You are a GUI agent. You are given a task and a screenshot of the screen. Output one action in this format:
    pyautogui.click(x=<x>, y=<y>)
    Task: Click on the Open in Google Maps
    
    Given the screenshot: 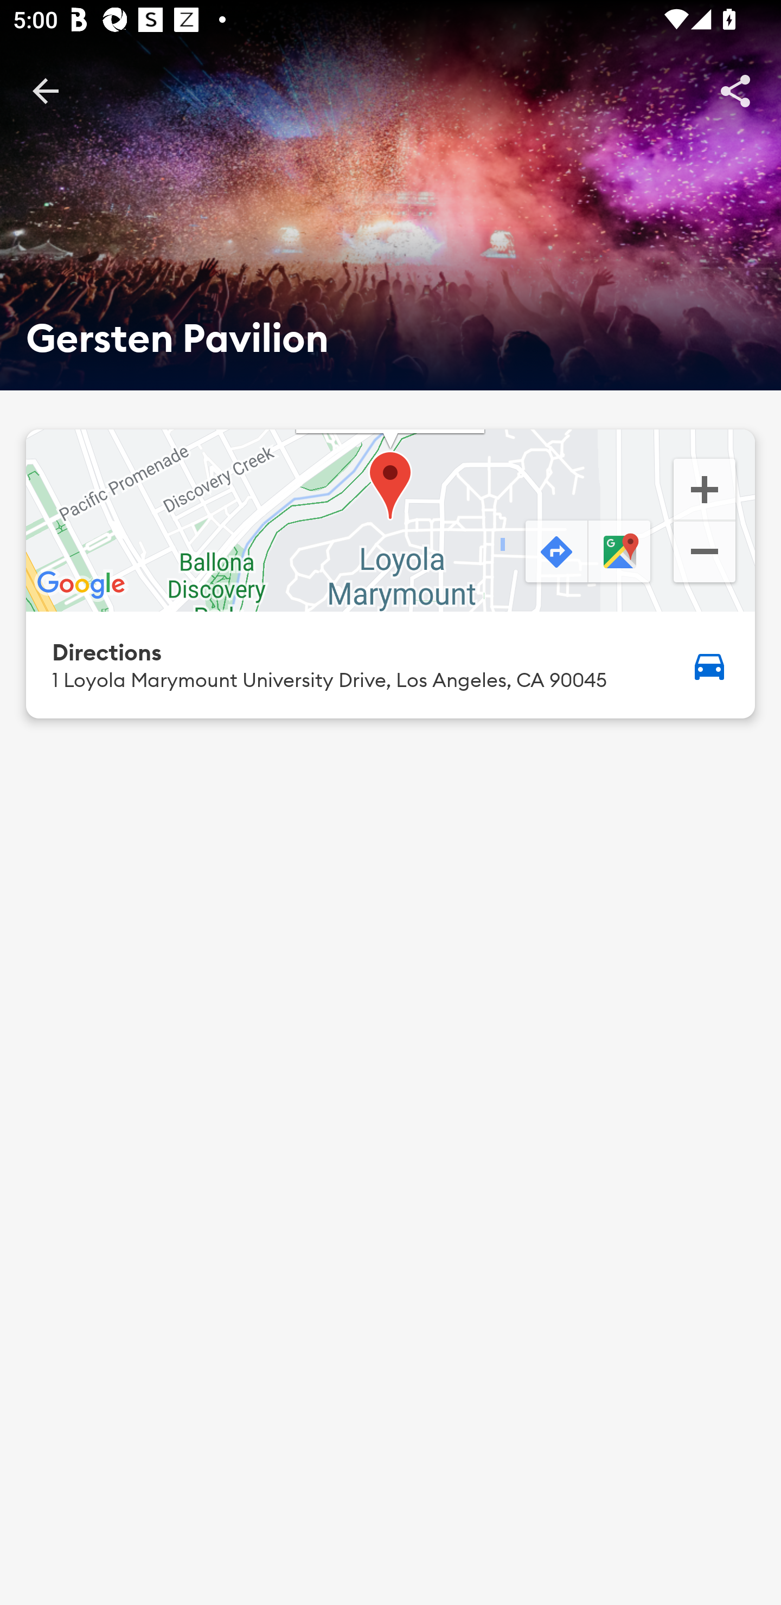 What is the action you would take?
    pyautogui.click(x=621, y=553)
    